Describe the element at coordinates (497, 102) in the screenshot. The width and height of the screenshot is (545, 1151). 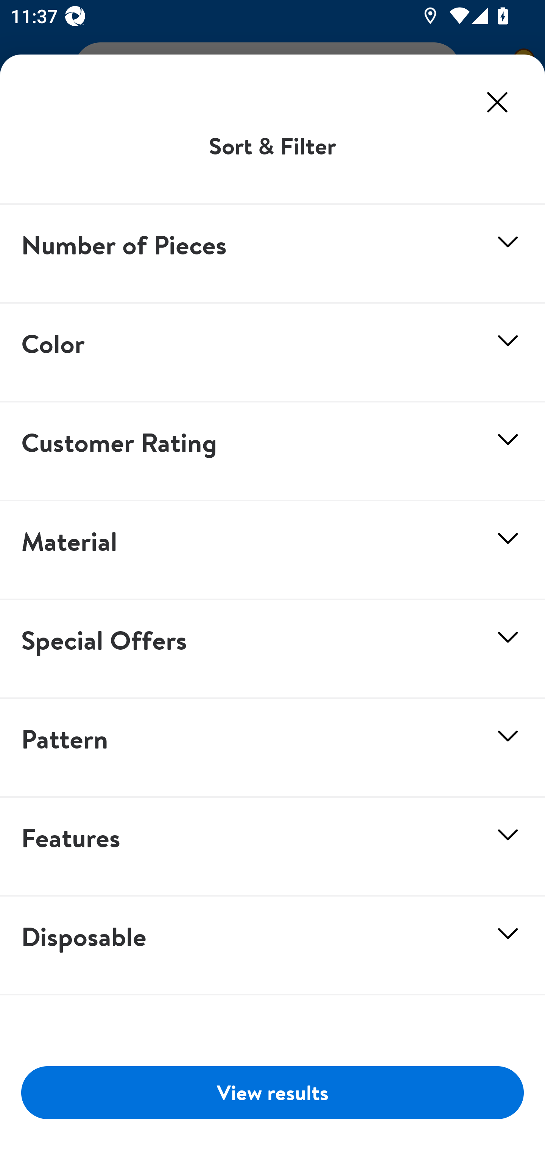
I see `Close` at that location.